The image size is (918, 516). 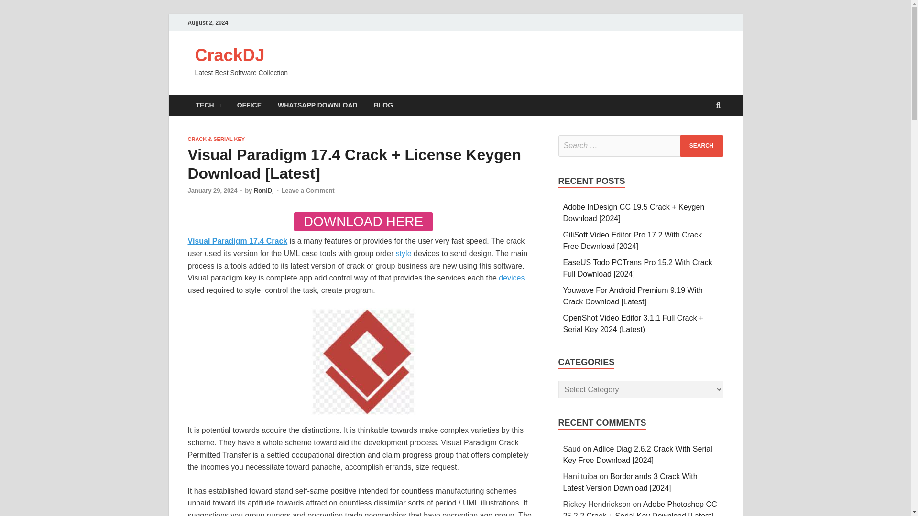 What do you see at coordinates (249, 105) in the screenshot?
I see `OFFICE` at bounding box center [249, 105].